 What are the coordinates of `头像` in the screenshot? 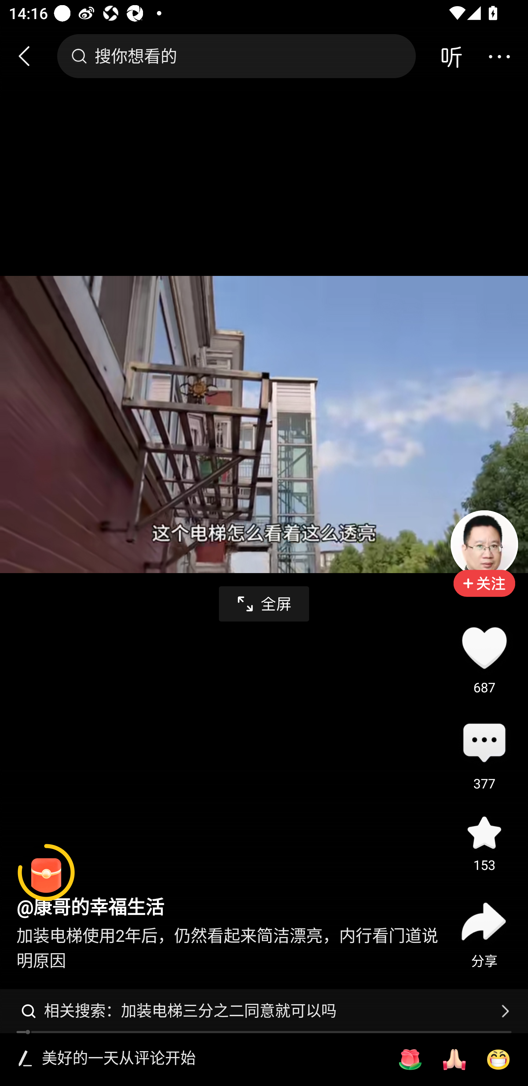 It's located at (484, 544).